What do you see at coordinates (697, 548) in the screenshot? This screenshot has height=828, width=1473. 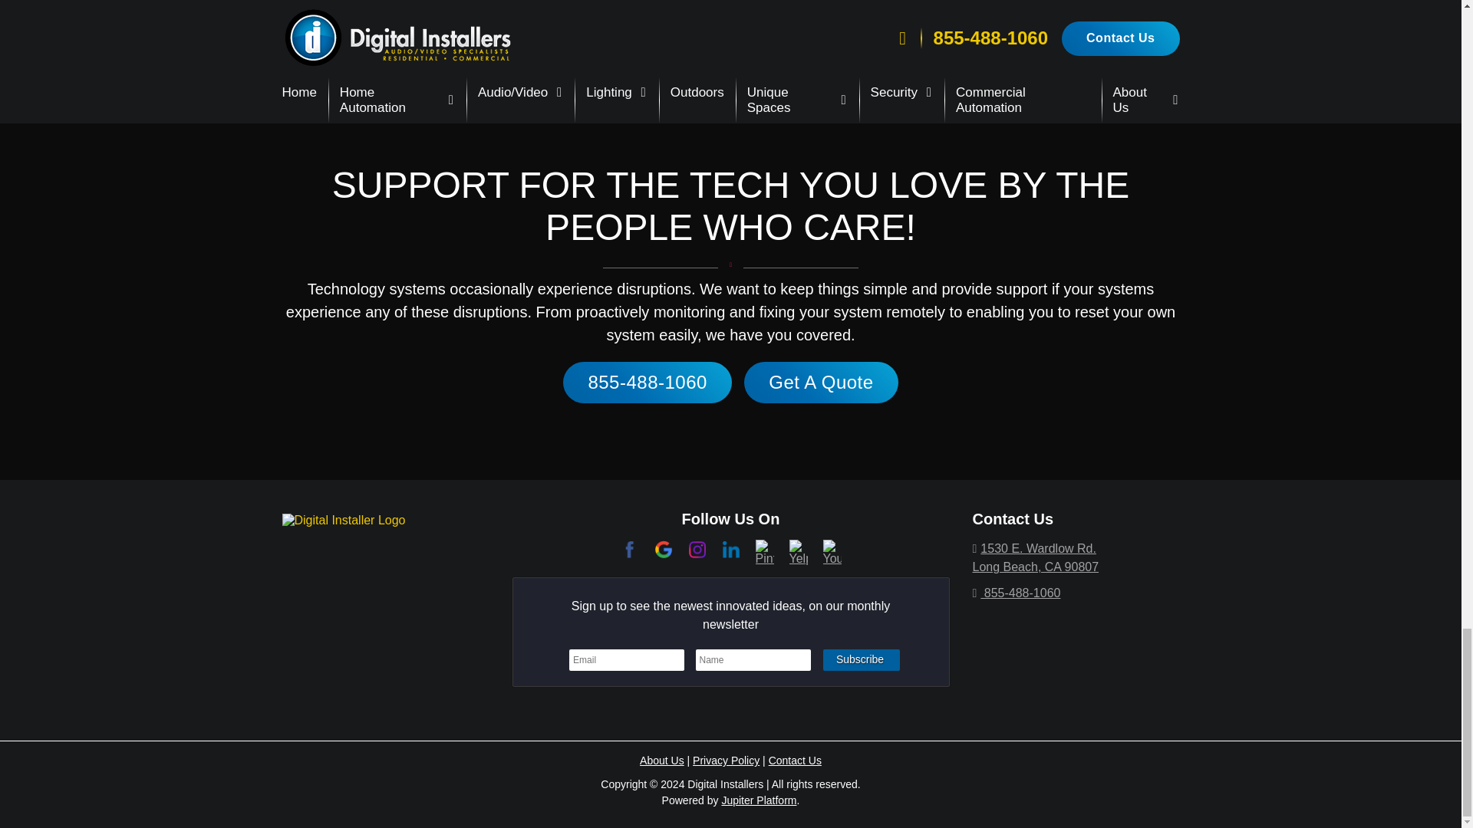 I see `View Instagram` at bounding box center [697, 548].